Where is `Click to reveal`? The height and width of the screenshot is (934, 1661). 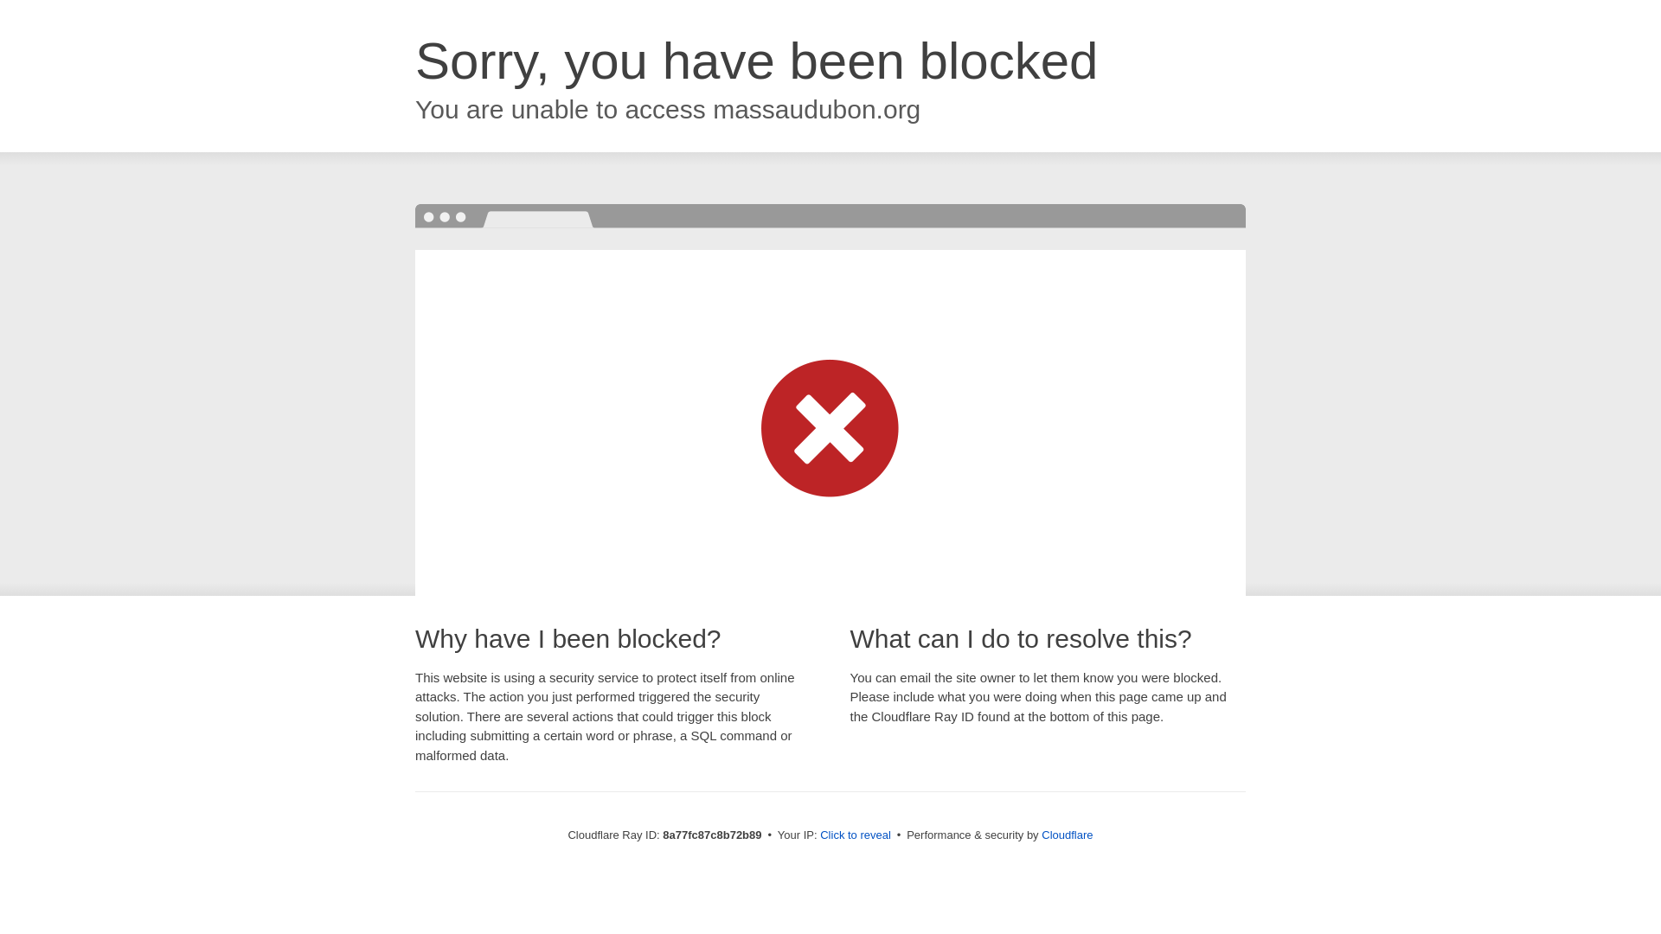
Click to reveal is located at coordinates (855, 835).